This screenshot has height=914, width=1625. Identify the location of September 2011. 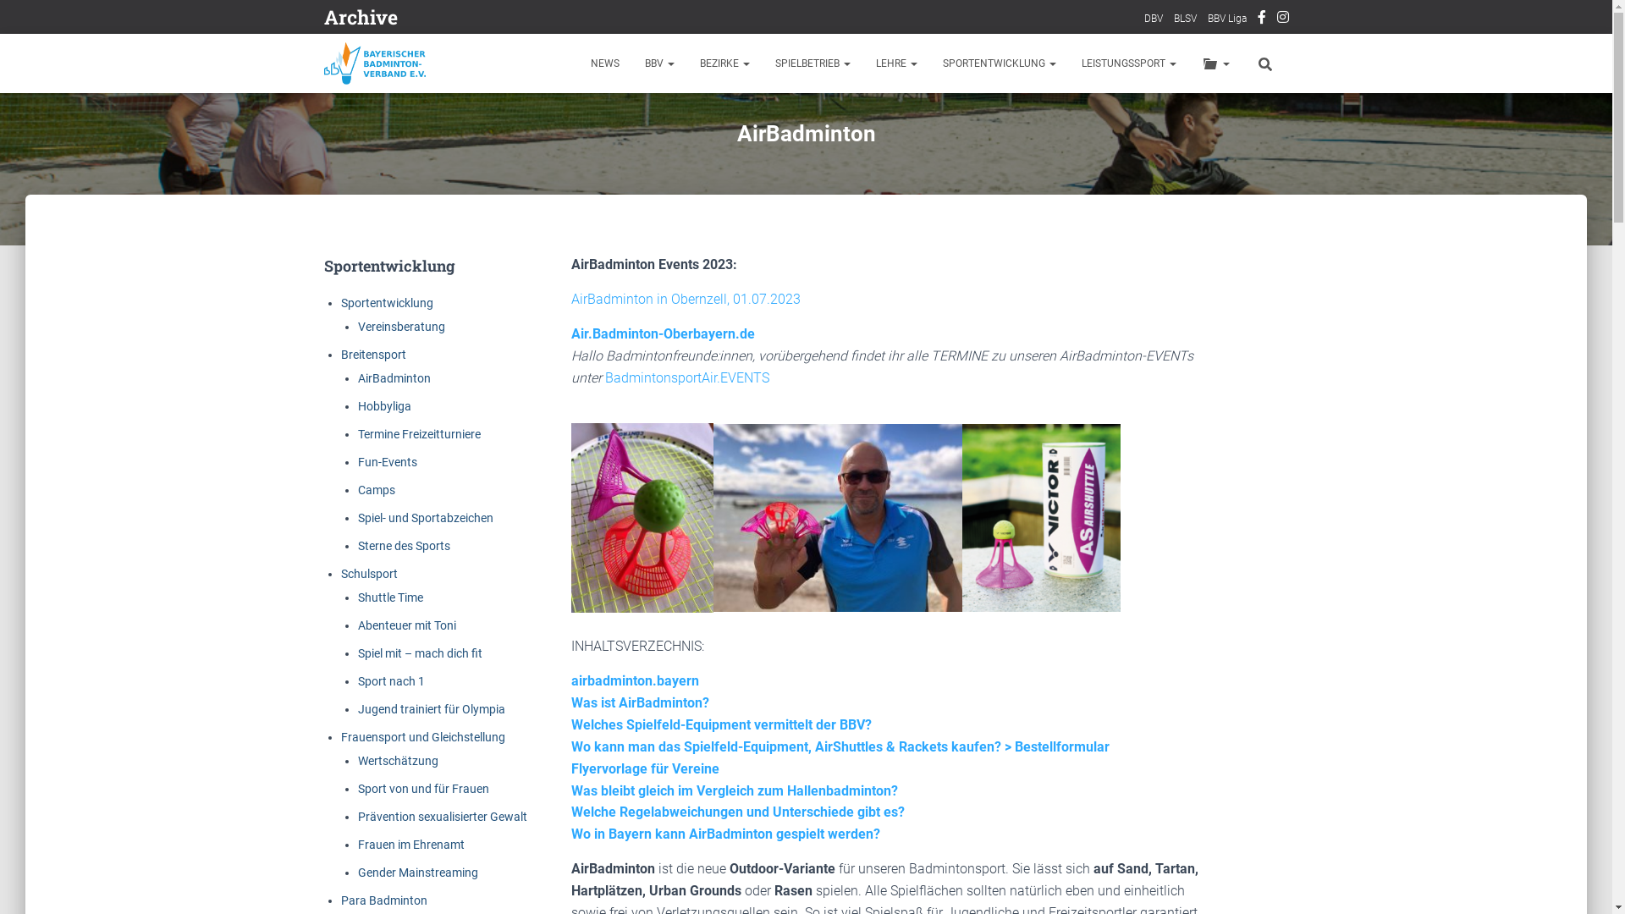
(623, 800).